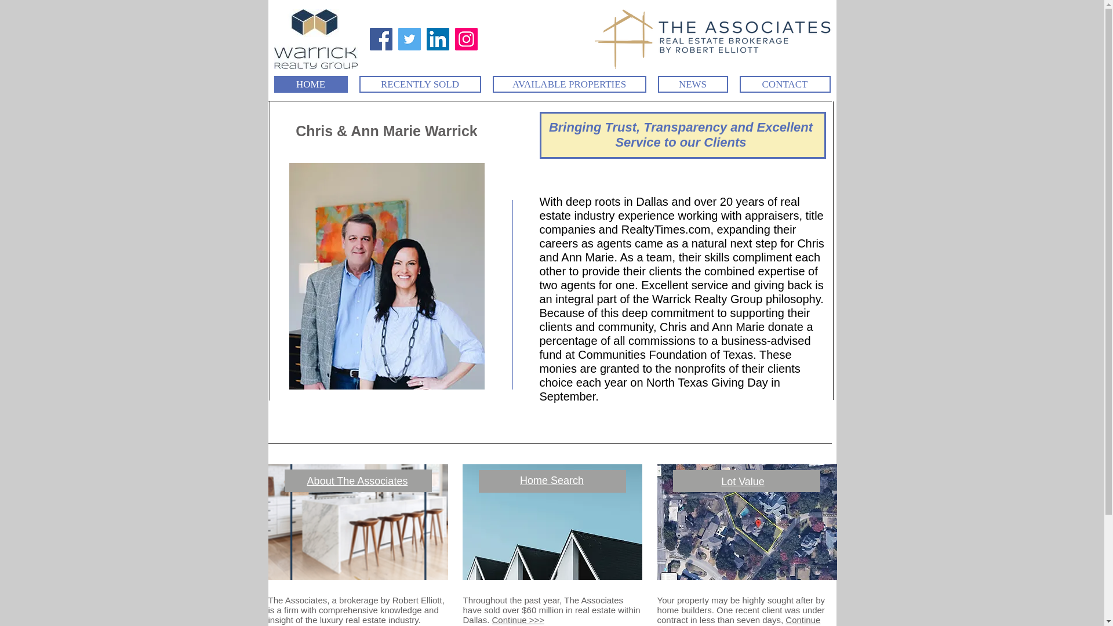  I want to click on AVAILABLE PROPERTIES, so click(569, 83).